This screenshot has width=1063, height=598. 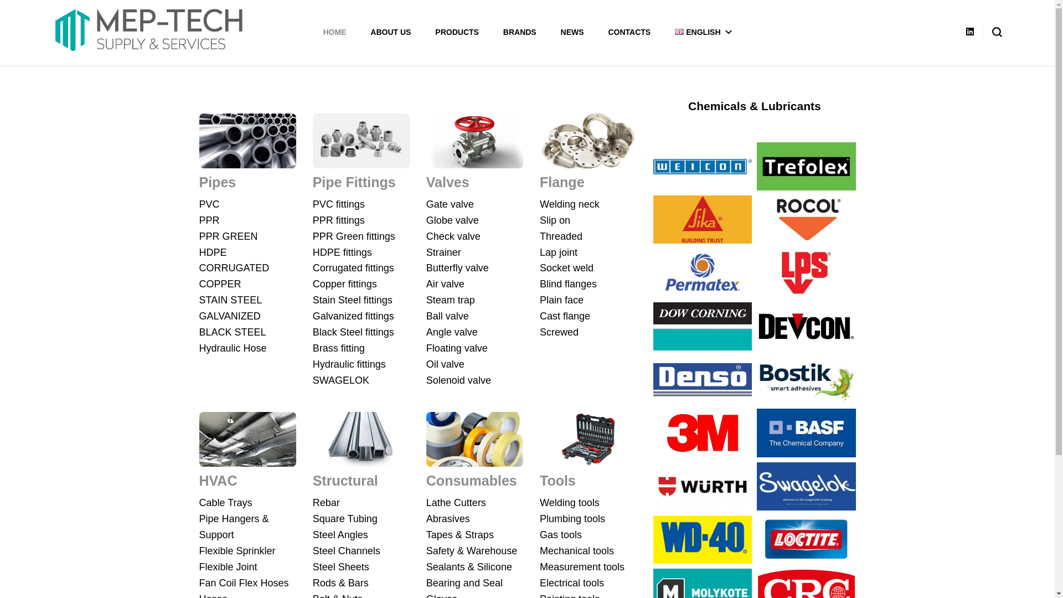 I want to click on HVAC, so click(x=218, y=481).